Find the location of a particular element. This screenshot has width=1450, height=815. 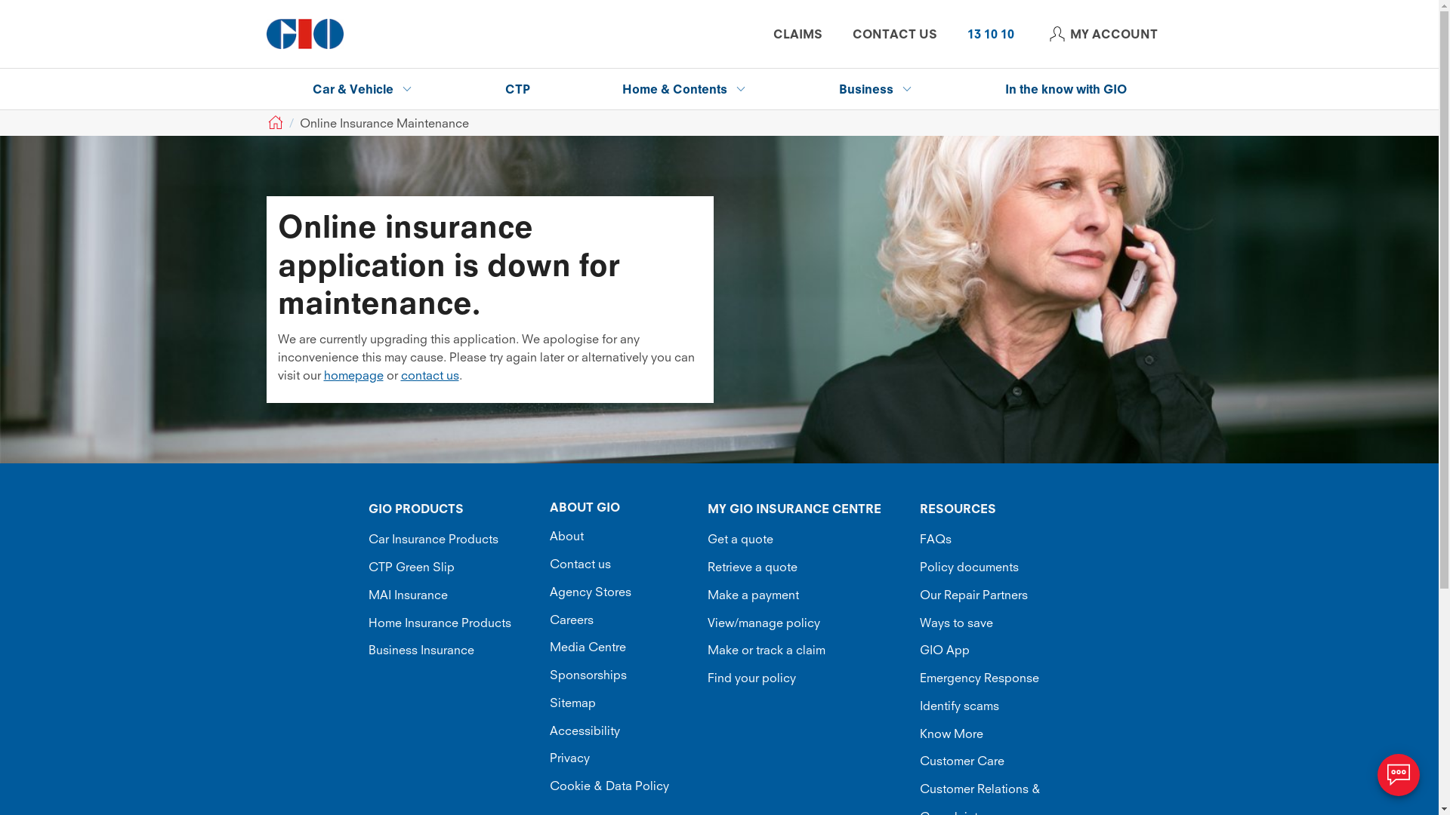

Customer Care is located at coordinates (995, 761).